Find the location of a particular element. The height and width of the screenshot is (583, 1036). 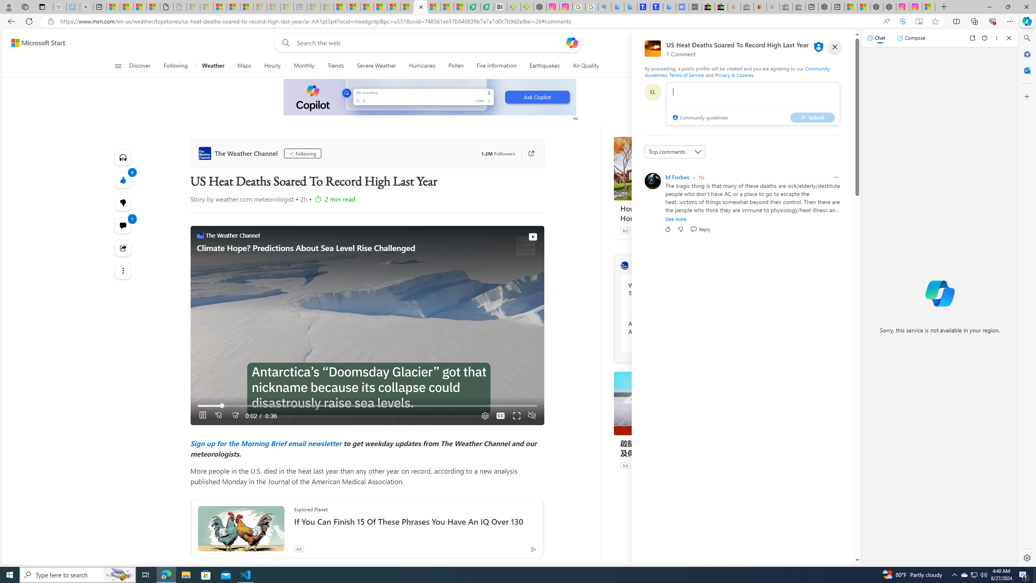

Payments Terms of Use | eBay.com - Sleeping is located at coordinates (773, 7).